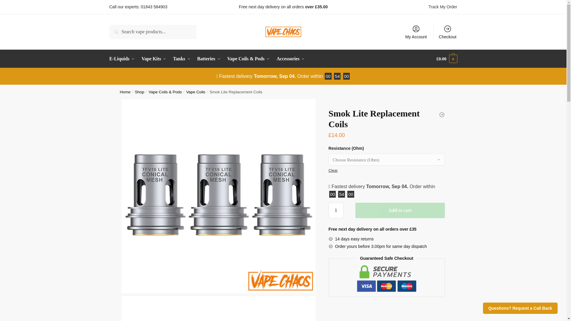 Image resolution: width=571 pixels, height=321 pixels. What do you see at coordinates (443, 7) in the screenshot?
I see `Track My Order` at bounding box center [443, 7].